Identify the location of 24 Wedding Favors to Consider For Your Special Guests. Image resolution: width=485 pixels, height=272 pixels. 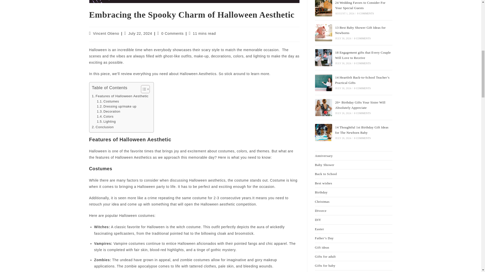
(323, 8).